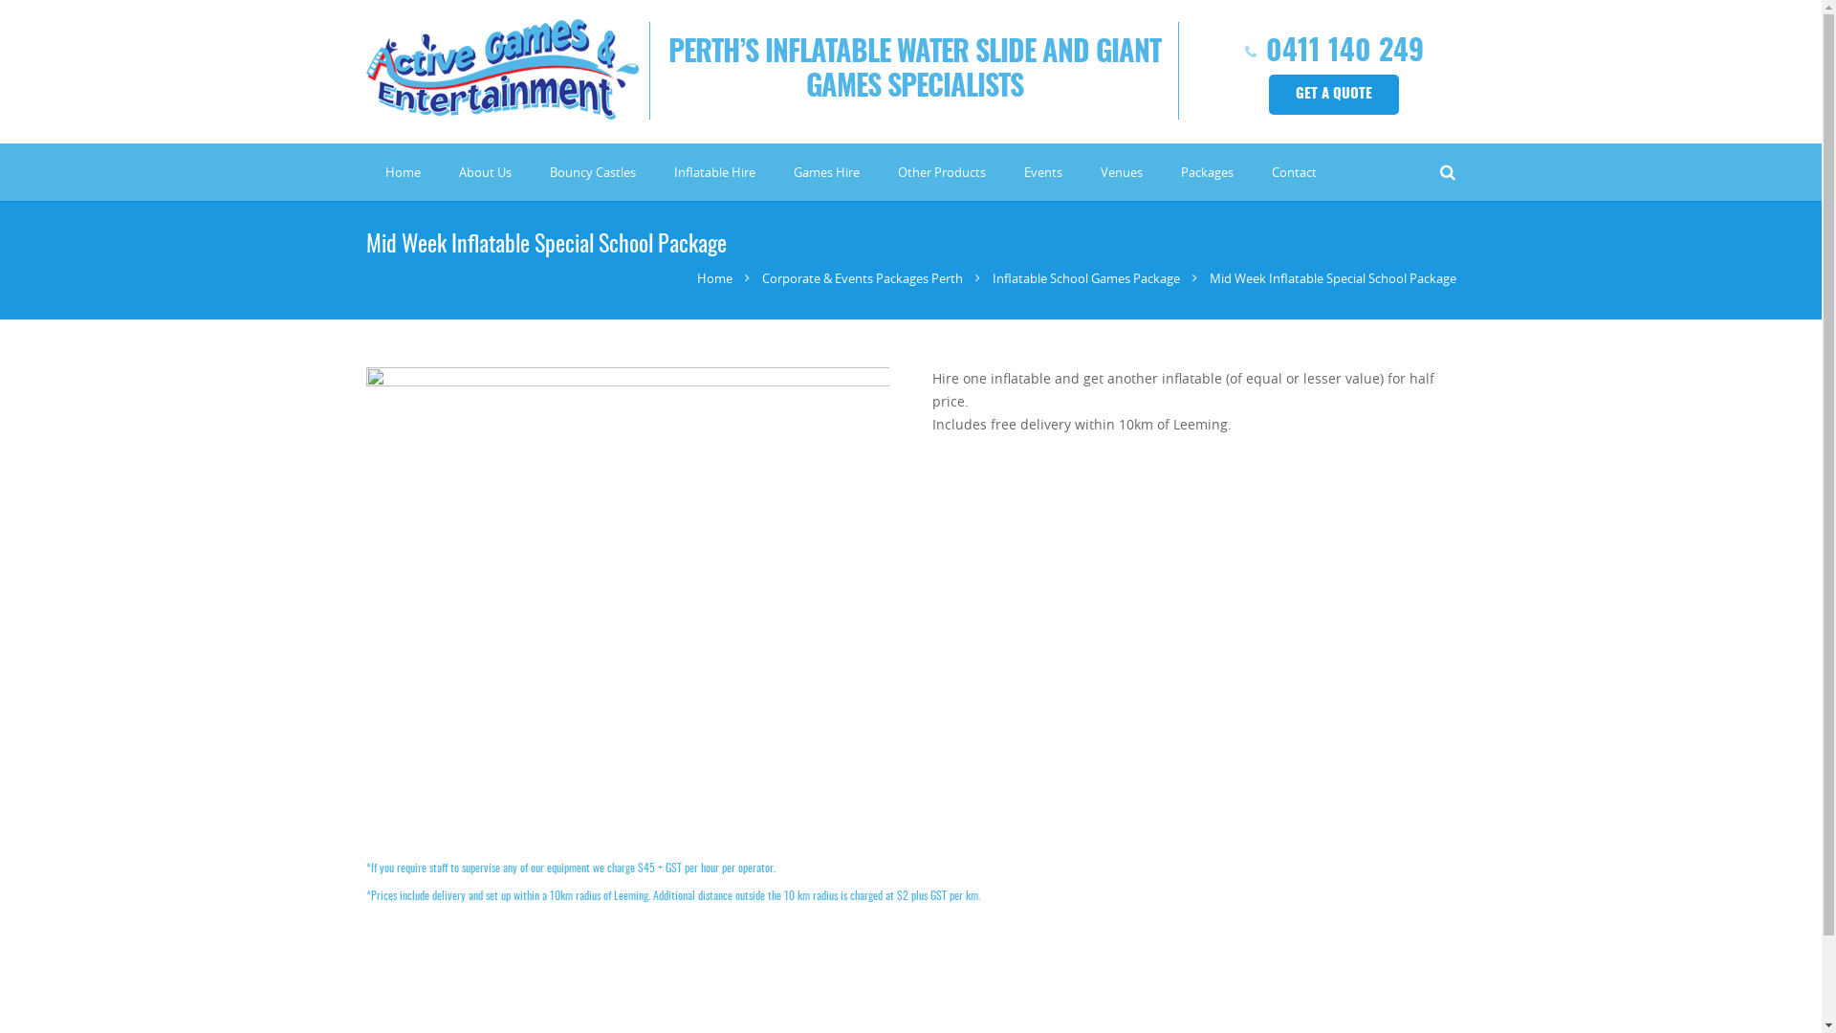 This screenshot has height=1033, width=1836. I want to click on Events, so click(1042, 172).